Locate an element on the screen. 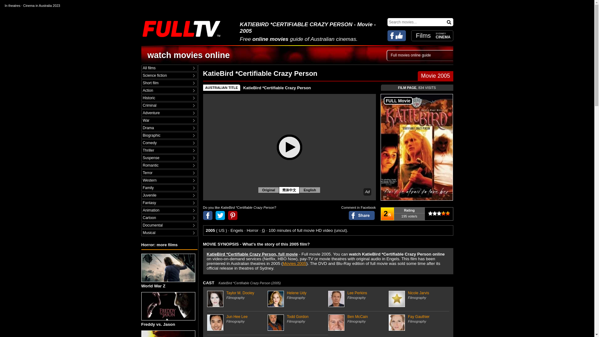  Cinema in Australia 2023 is located at coordinates (41, 5).